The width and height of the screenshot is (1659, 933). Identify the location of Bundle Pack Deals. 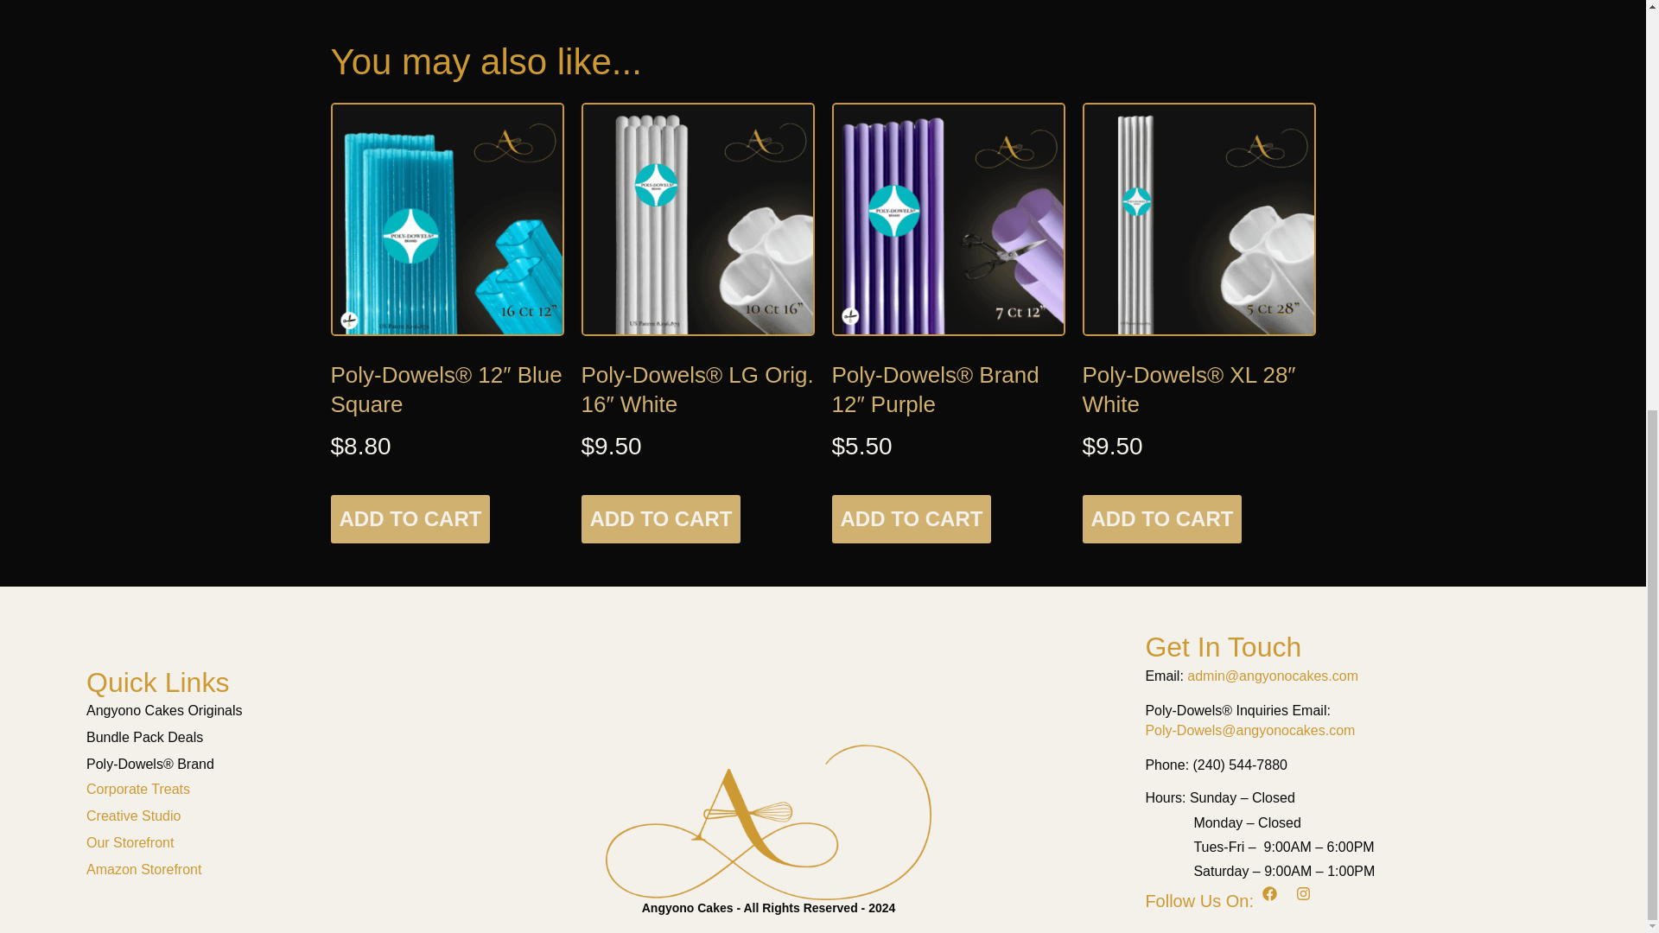
(264, 738).